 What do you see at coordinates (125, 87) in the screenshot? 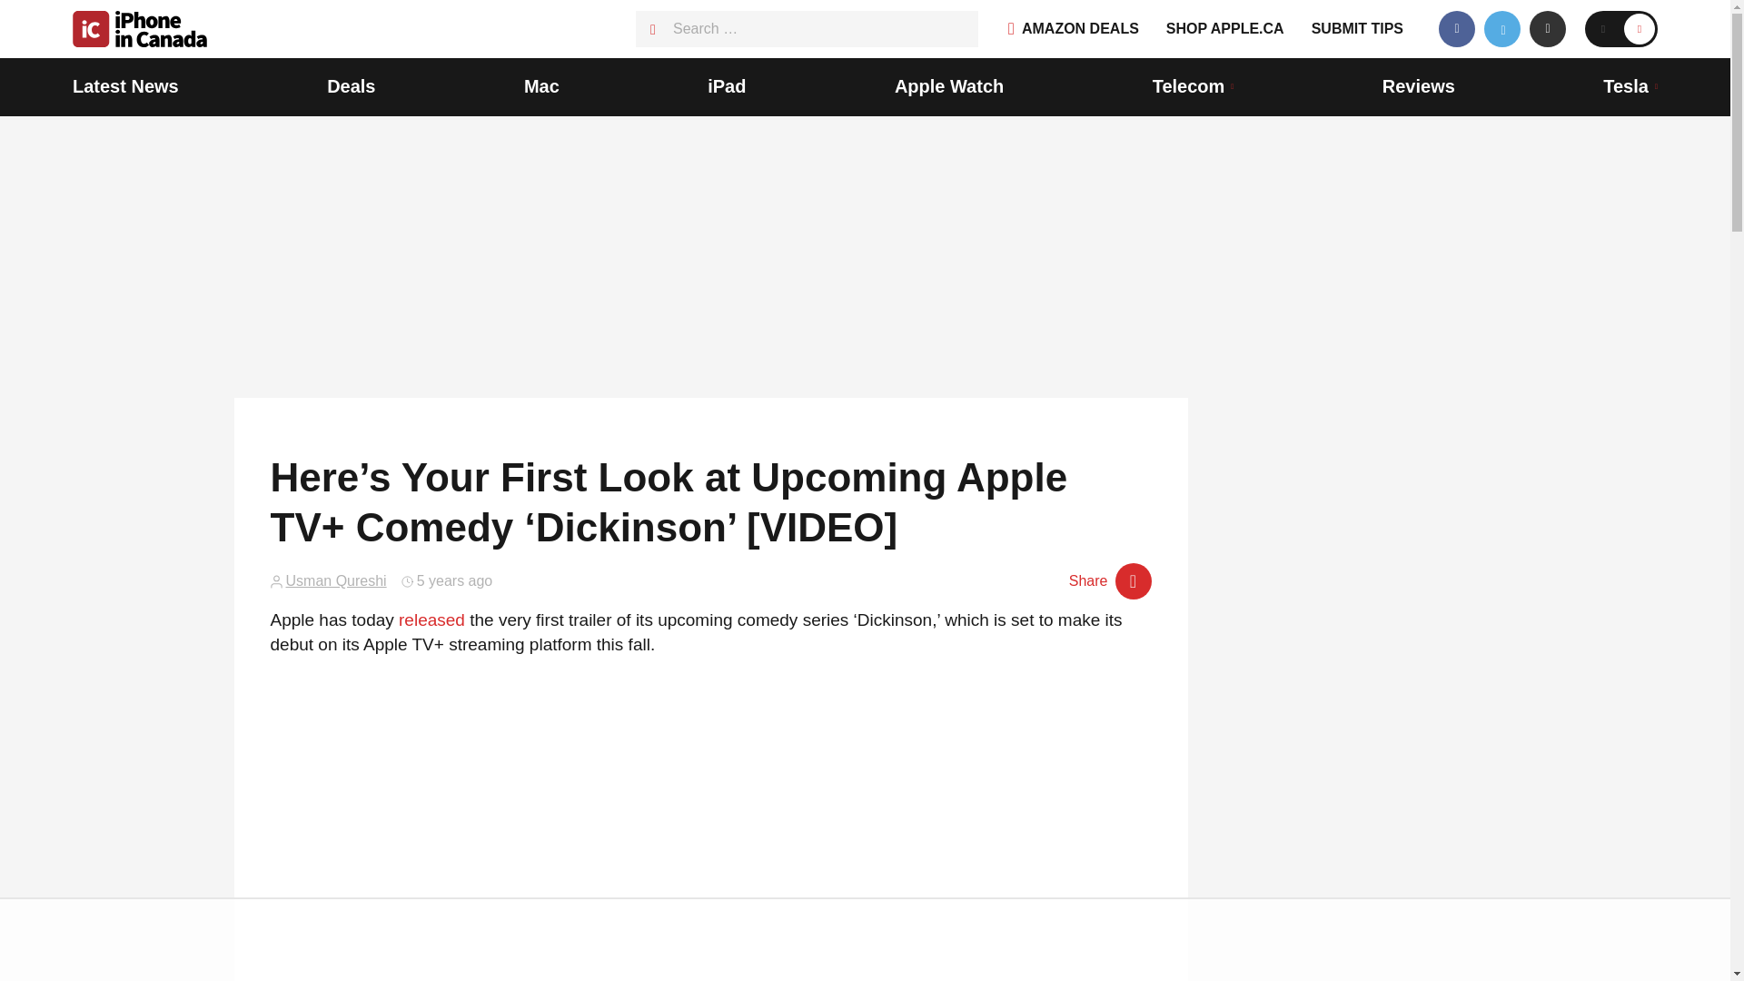
I see `Latest News` at bounding box center [125, 87].